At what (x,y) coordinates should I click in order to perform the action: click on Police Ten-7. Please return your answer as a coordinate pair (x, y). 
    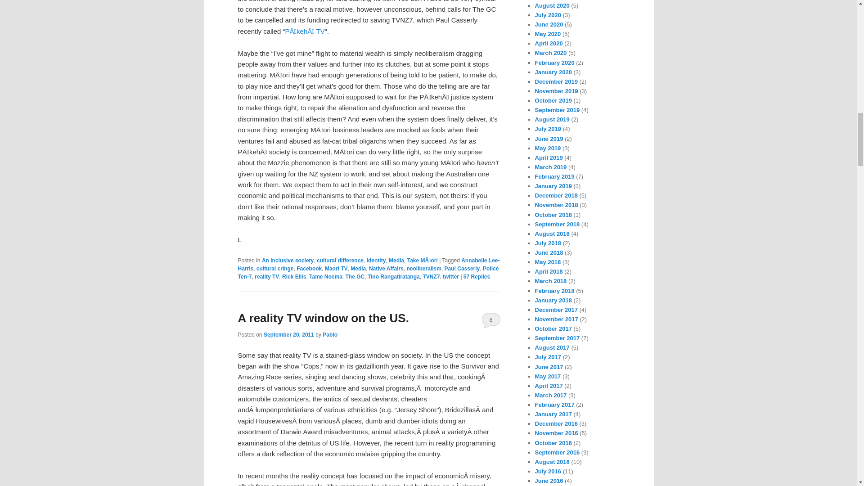
    Looking at the image, I should click on (368, 273).